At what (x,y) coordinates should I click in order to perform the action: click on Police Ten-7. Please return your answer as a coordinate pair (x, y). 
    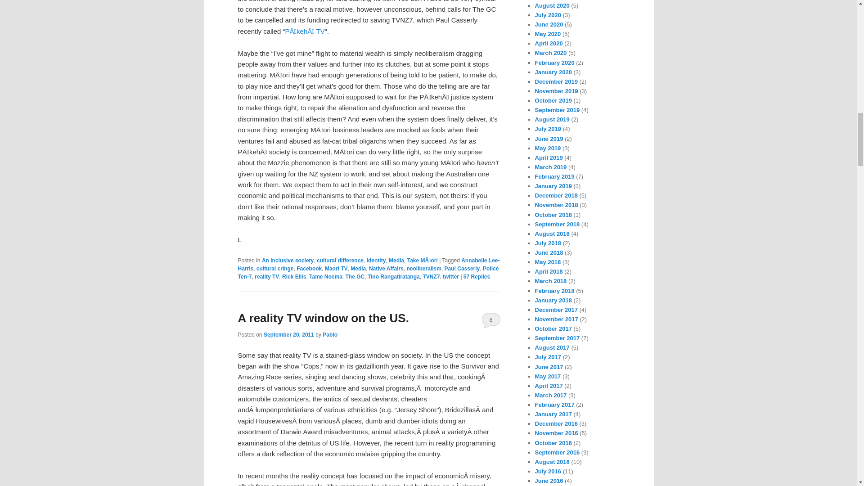
    Looking at the image, I should click on (368, 273).